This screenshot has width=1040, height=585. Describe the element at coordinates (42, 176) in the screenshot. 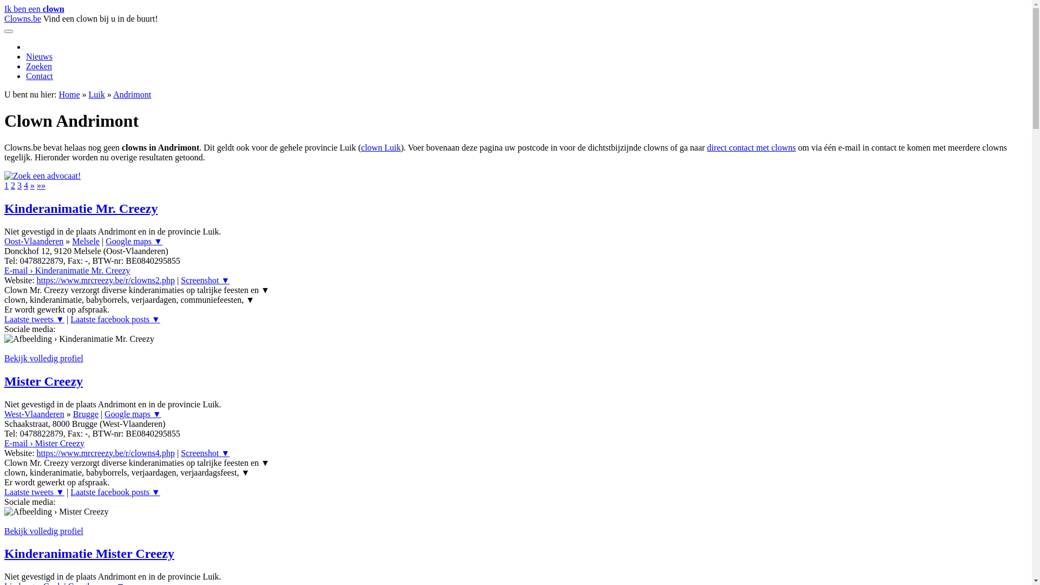

I see `Clown kinderanimatie` at that location.